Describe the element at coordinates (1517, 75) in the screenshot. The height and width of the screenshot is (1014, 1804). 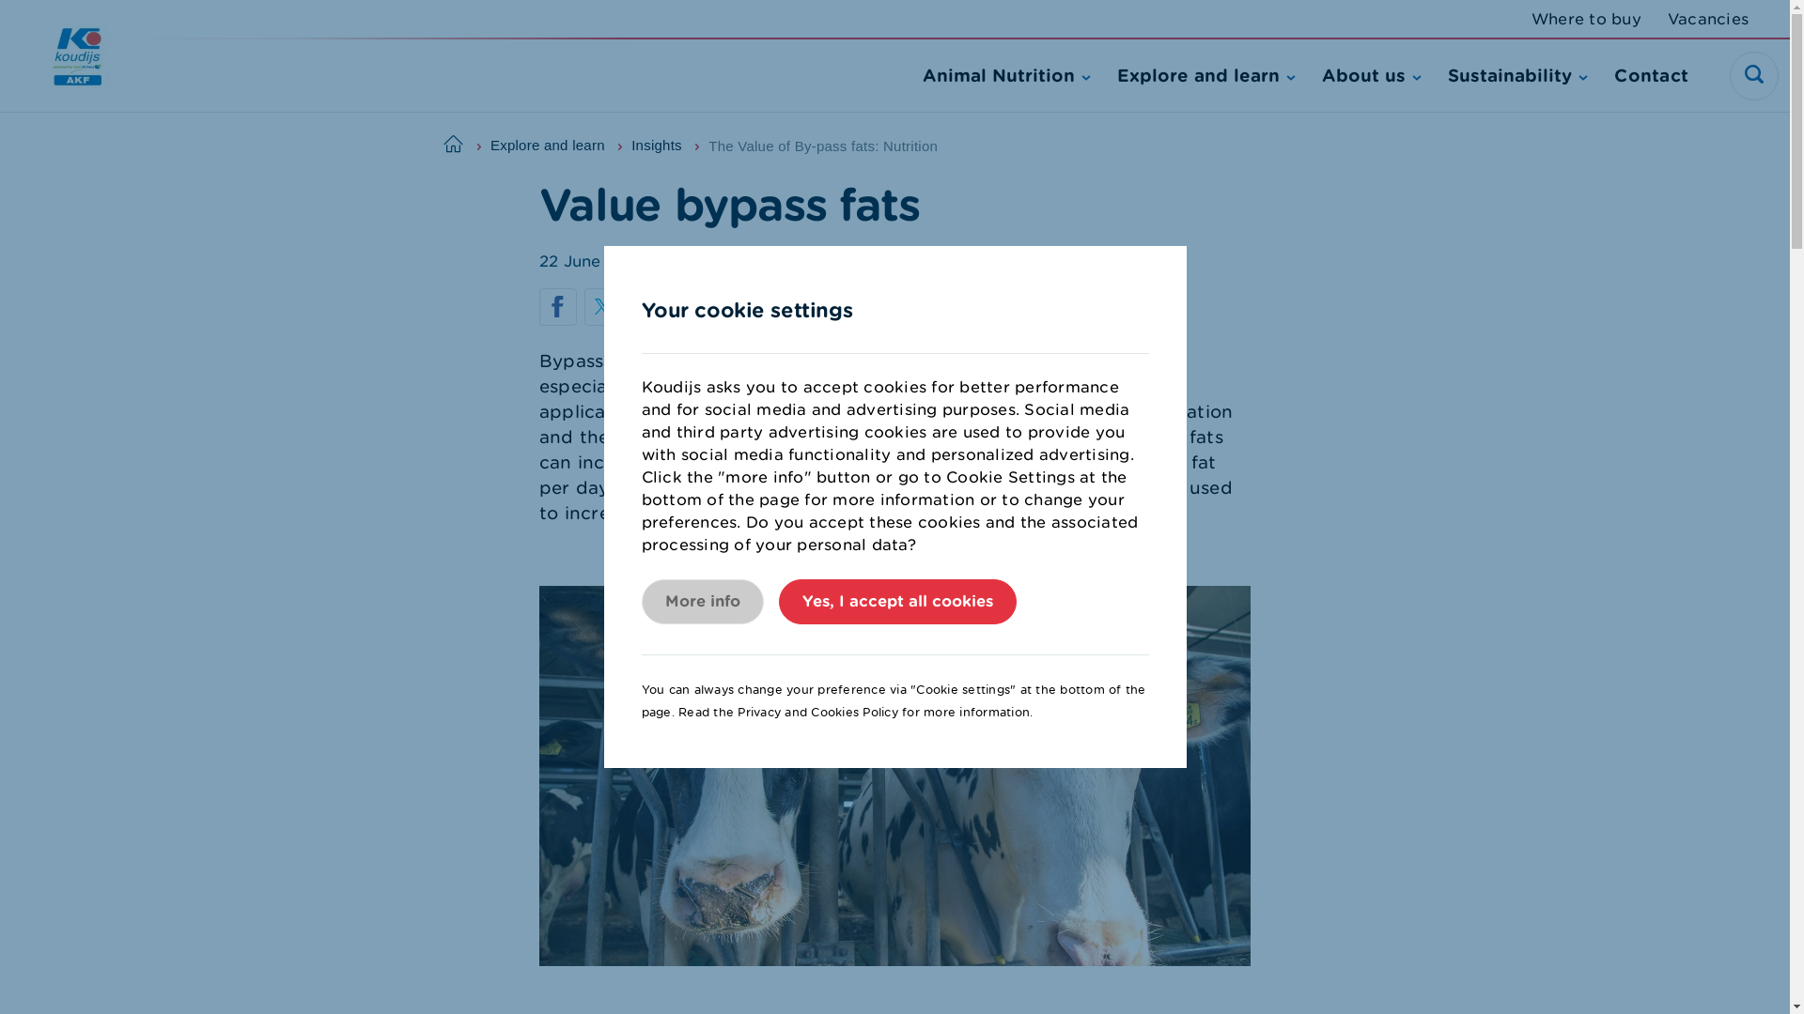
I see `Sustainability` at that location.